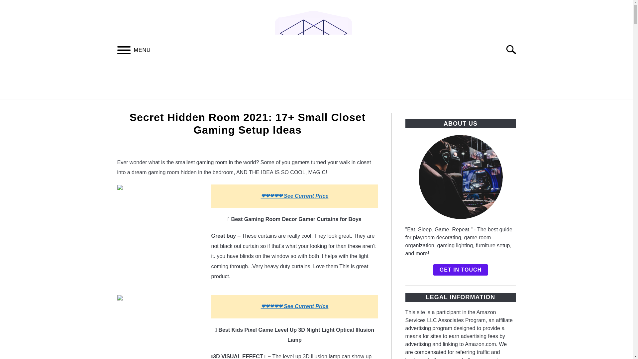  What do you see at coordinates (514, 49) in the screenshot?
I see `Search` at bounding box center [514, 49].